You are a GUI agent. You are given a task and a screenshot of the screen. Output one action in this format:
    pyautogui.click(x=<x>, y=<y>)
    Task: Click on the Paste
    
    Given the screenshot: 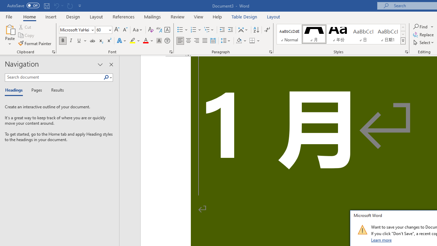 What is the action you would take?
    pyautogui.click(x=10, y=35)
    